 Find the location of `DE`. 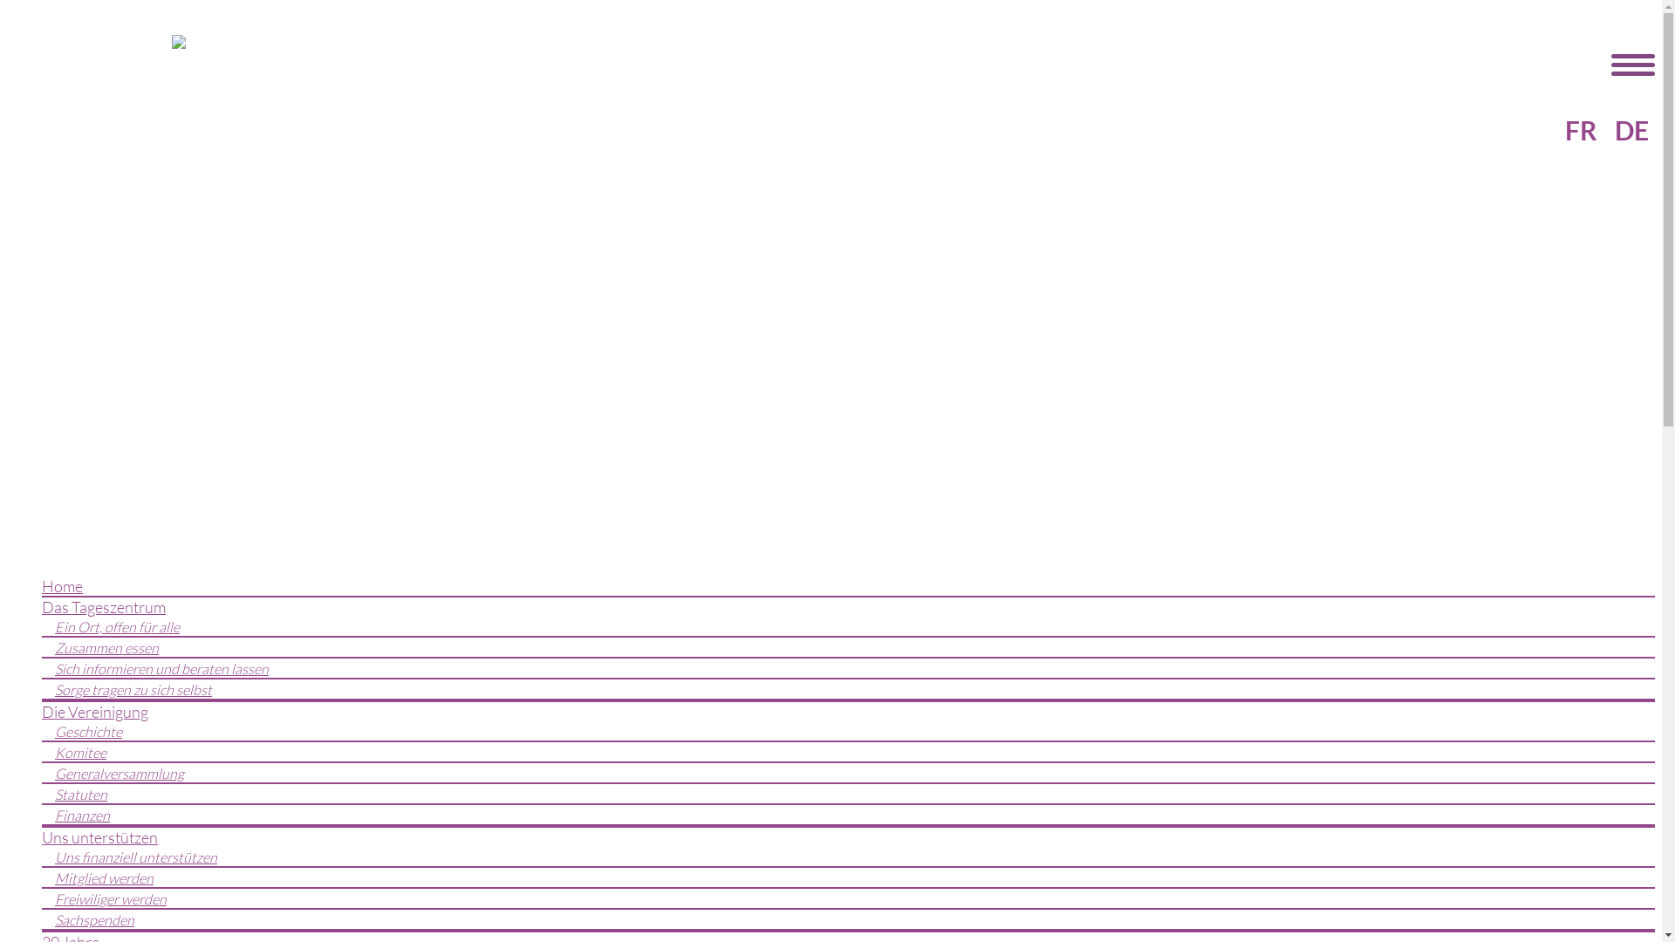

DE is located at coordinates (1628, 128).